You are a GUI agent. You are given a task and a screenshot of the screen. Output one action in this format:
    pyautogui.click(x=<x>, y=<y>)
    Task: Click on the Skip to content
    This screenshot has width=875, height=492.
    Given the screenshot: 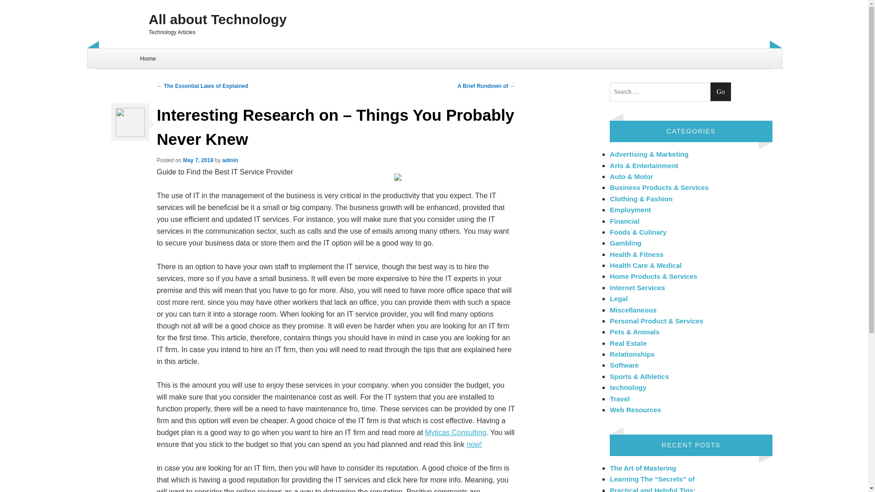 What is the action you would take?
    pyautogui.click(x=110, y=54)
    